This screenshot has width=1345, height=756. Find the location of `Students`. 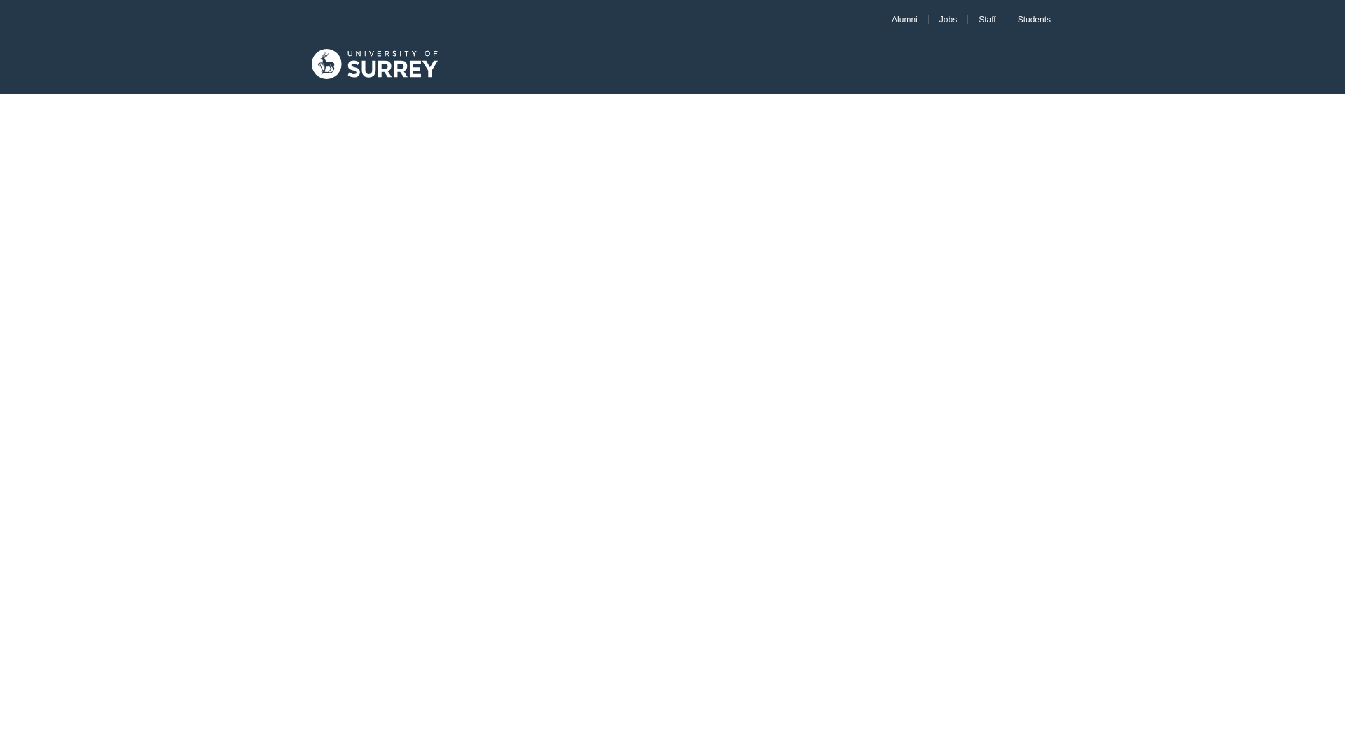

Students is located at coordinates (1034, 18).